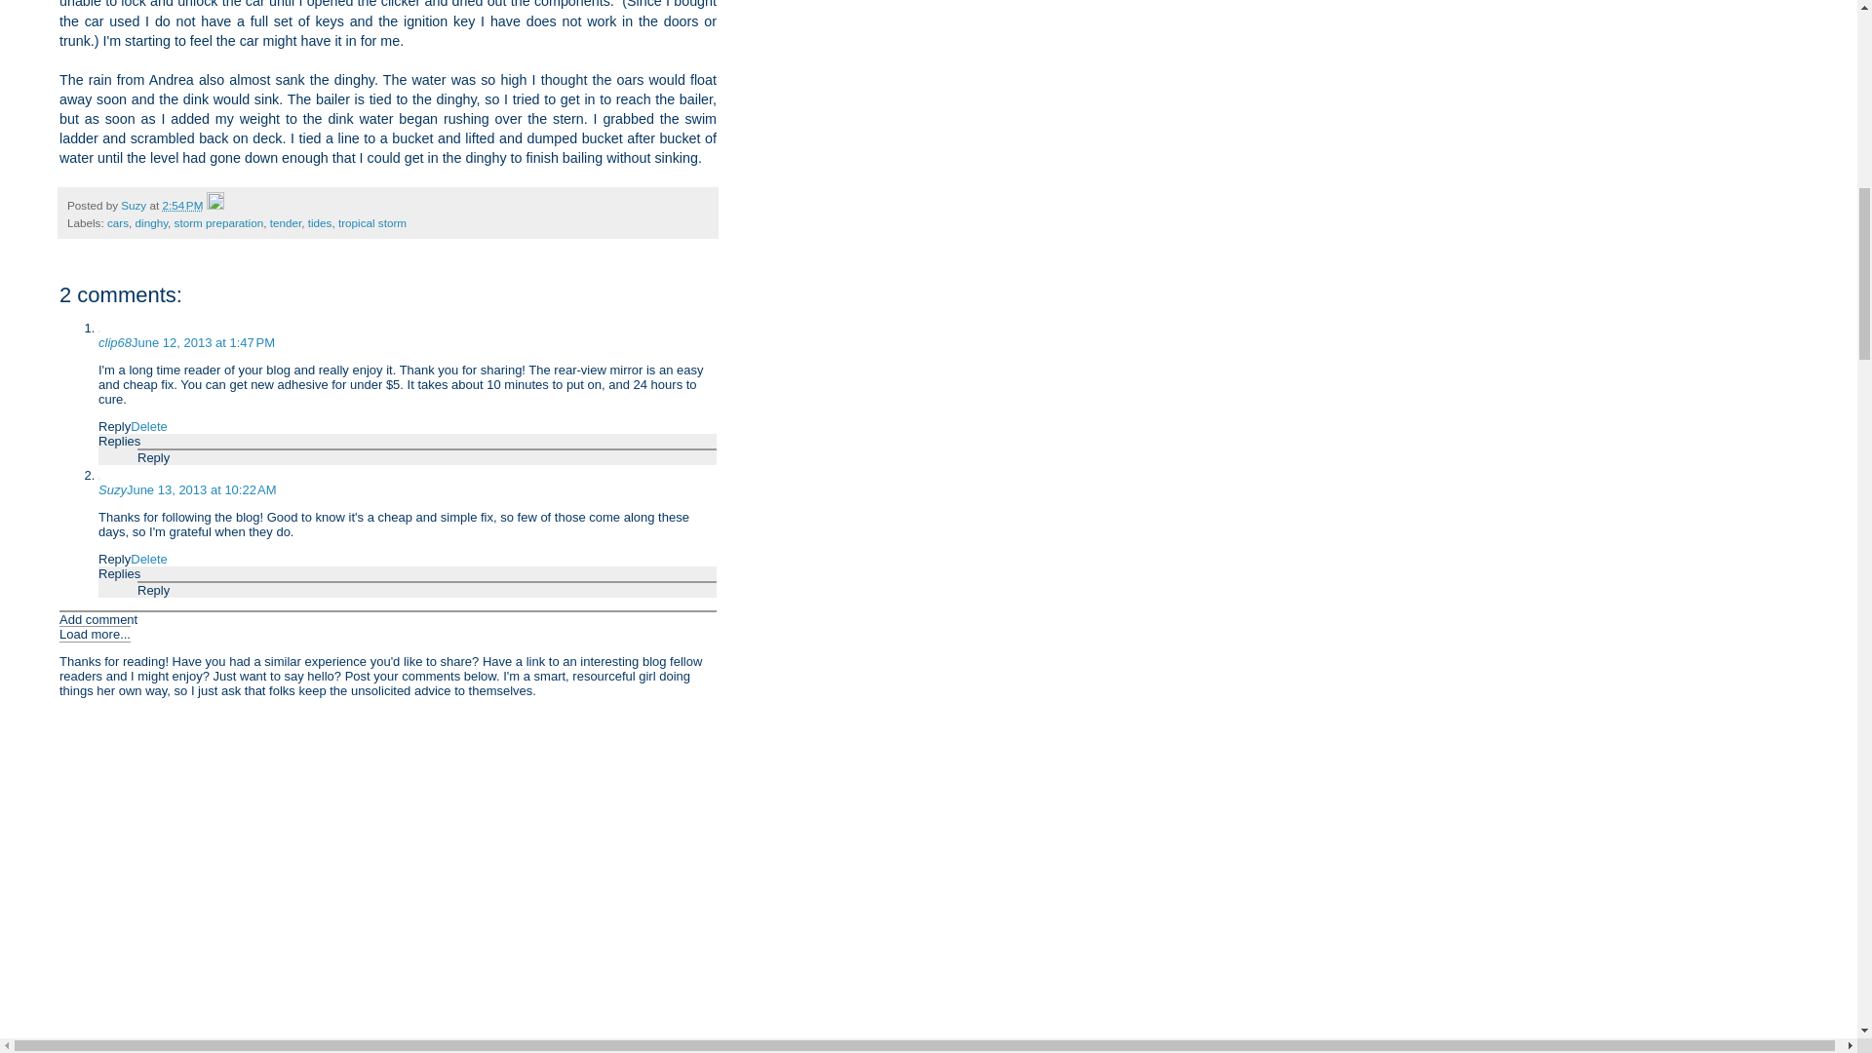 The image size is (1872, 1053). What do you see at coordinates (119, 441) in the screenshot?
I see `Replies` at bounding box center [119, 441].